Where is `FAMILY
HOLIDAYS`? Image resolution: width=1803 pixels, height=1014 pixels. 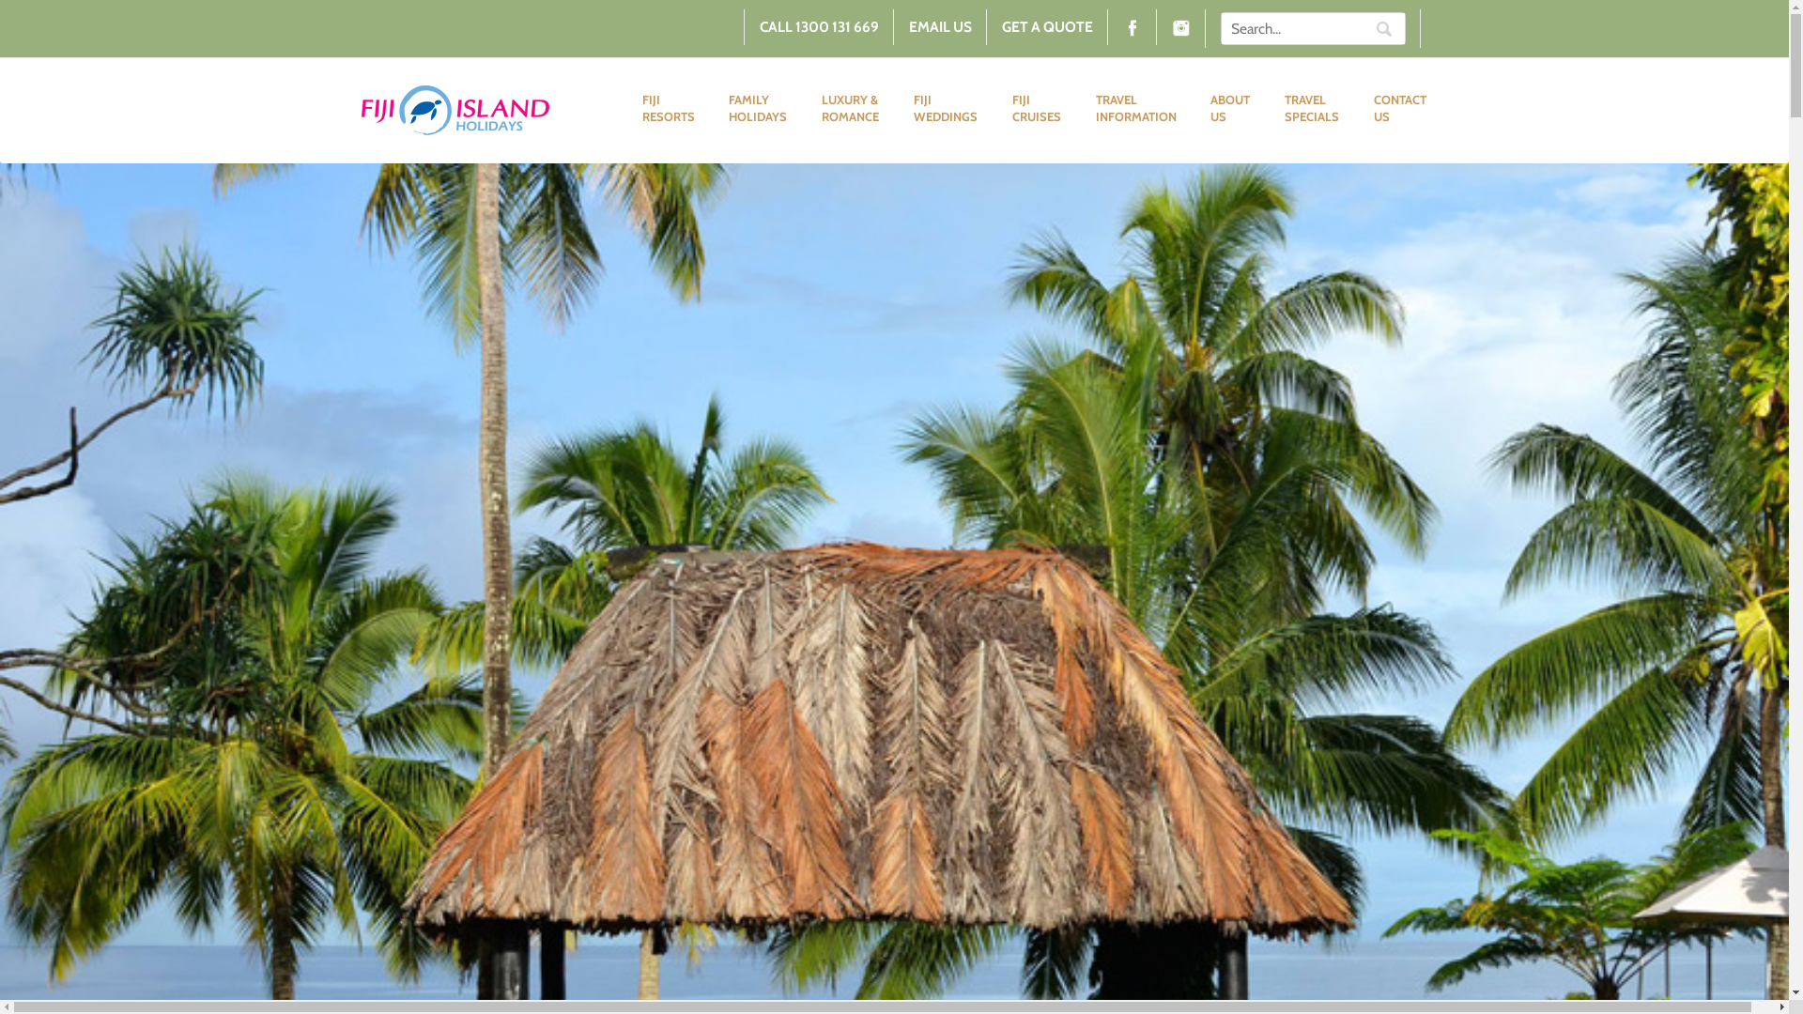
FAMILY
HOLIDAYS is located at coordinates (759, 109).